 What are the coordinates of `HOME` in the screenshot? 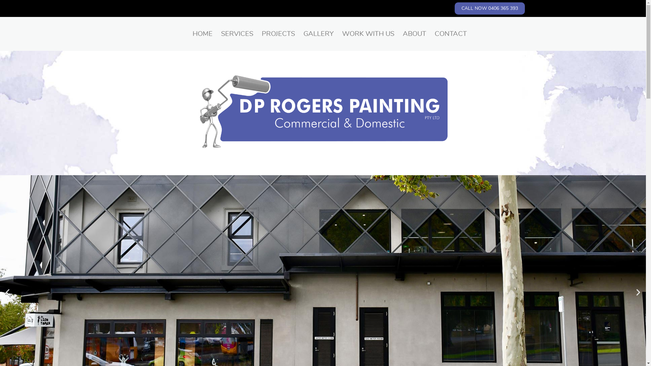 It's located at (203, 34).